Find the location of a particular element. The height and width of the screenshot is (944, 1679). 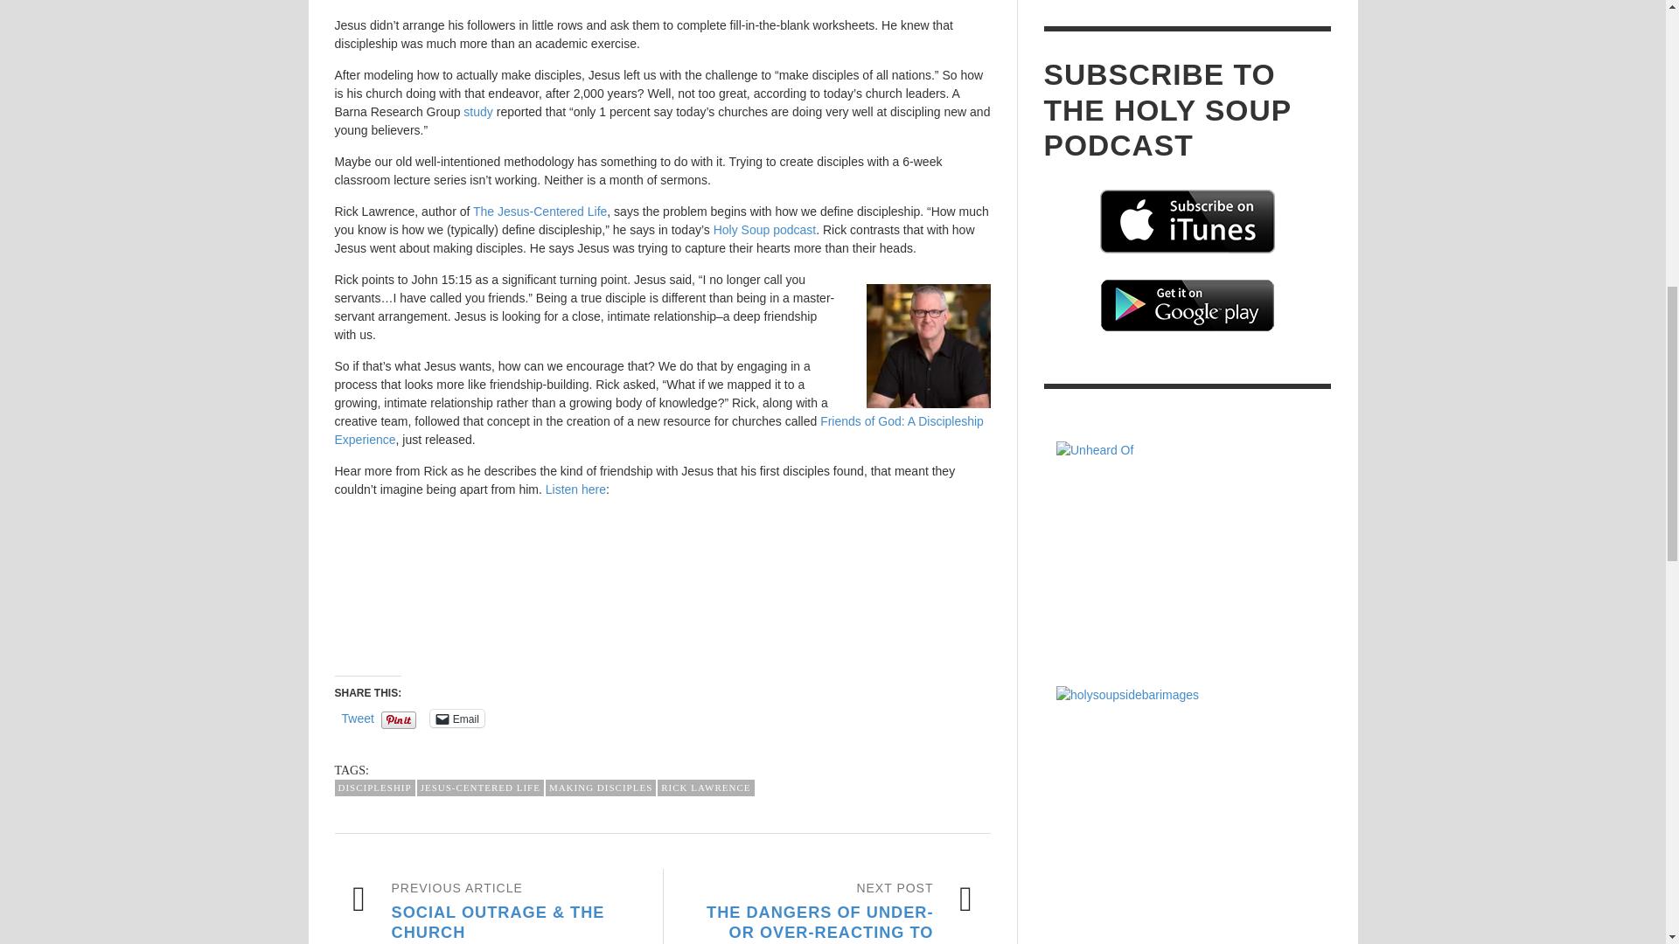

MAKING DISCIPLES is located at coordinates (601, 788).